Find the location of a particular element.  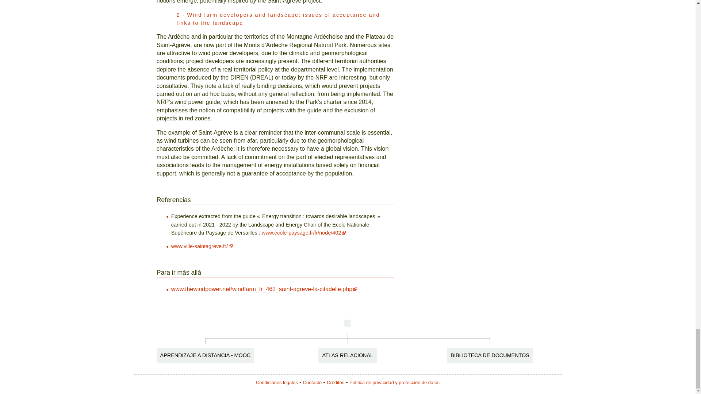

ATLAS RELACIONAL is located at coordinates (348, 355).